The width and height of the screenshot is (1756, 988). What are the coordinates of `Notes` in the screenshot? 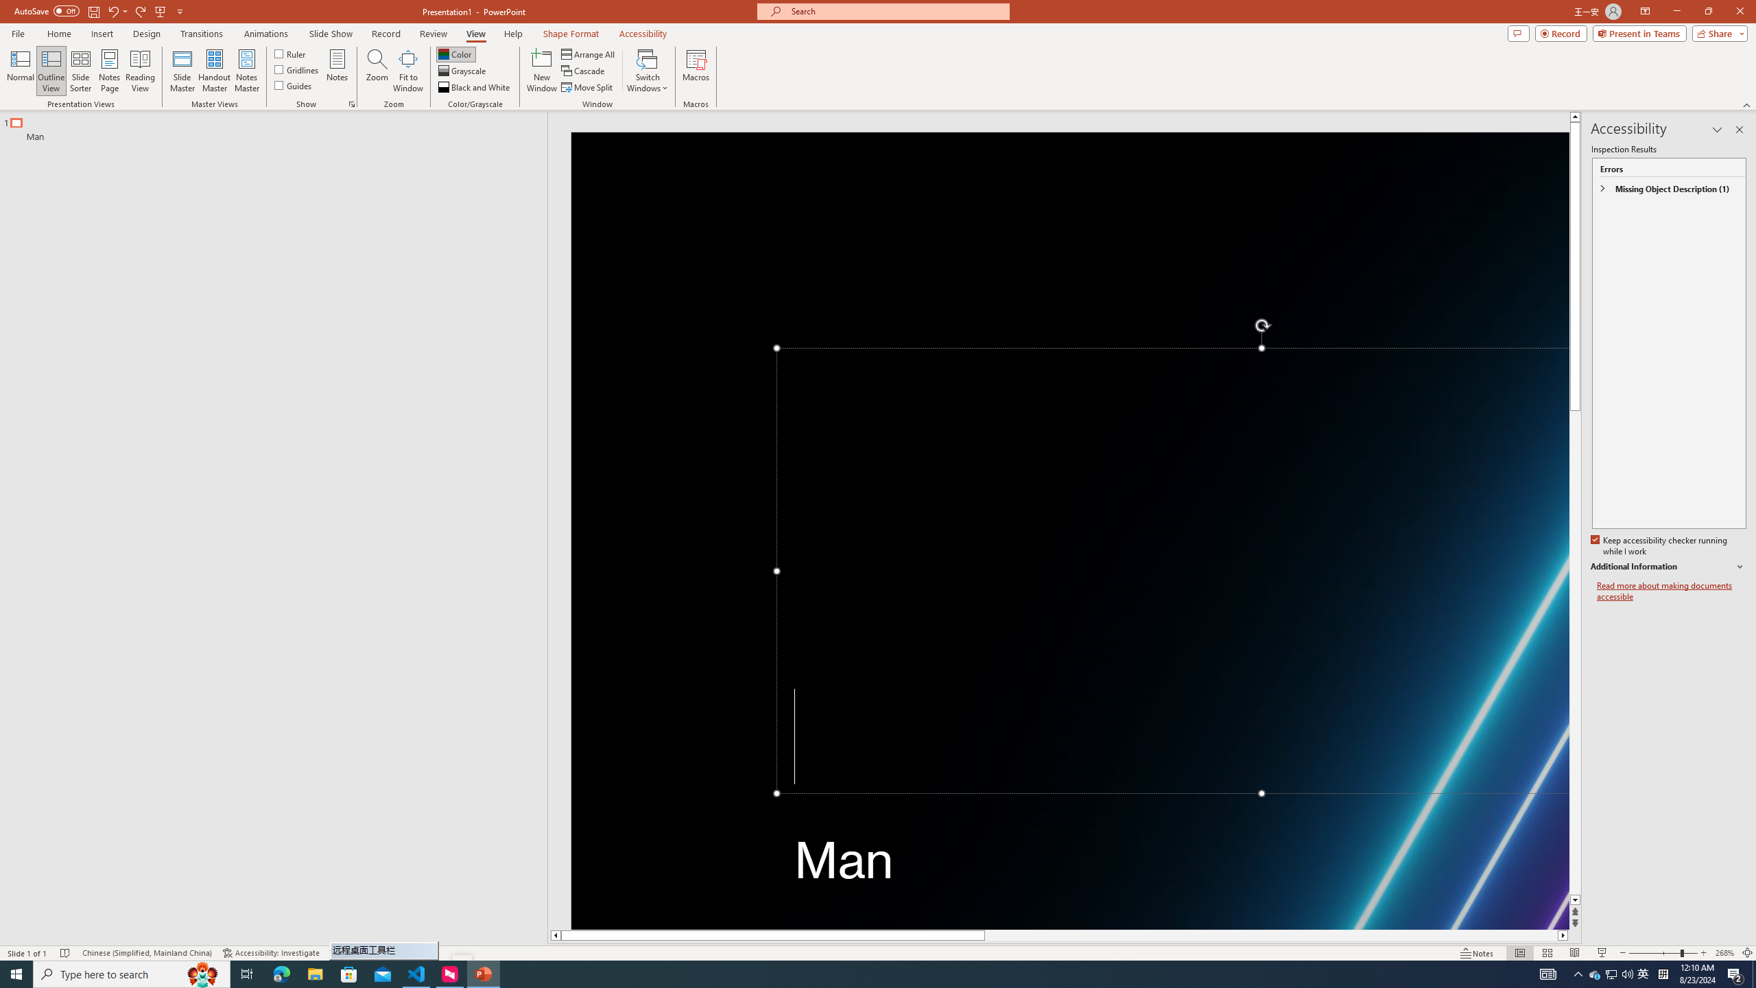 It's located at (337, 71).